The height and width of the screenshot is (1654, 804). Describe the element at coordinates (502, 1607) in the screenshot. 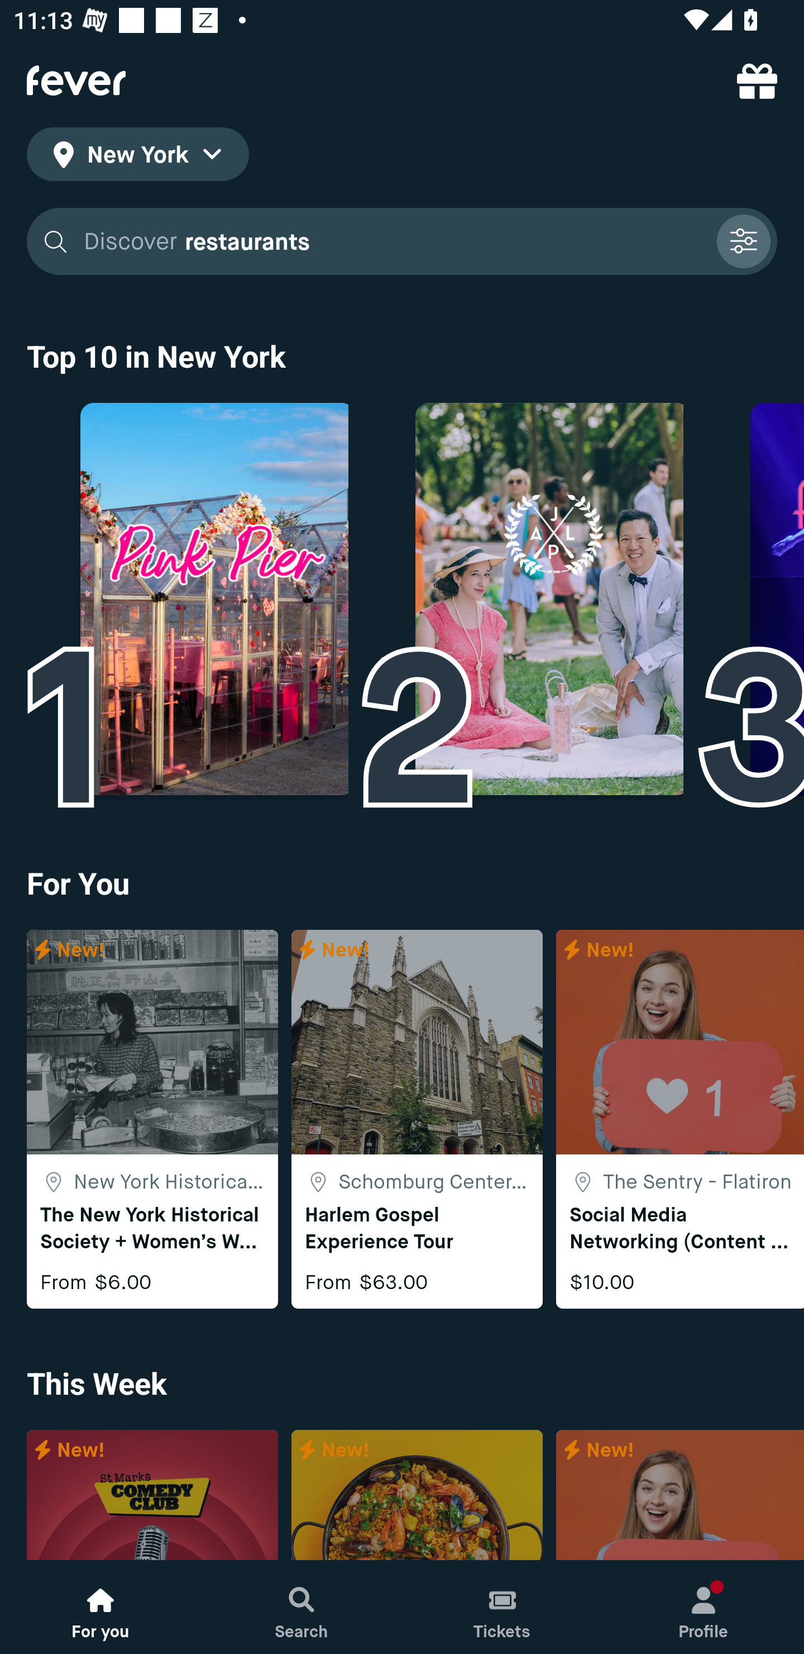

I see `Tickets` at that location.